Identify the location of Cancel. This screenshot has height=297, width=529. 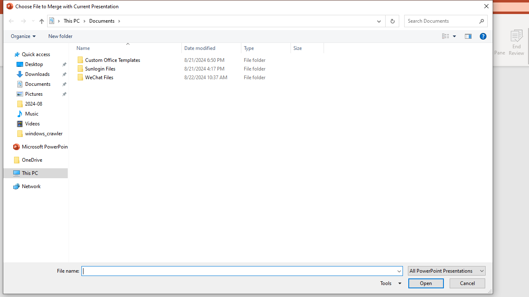
(467, 283).